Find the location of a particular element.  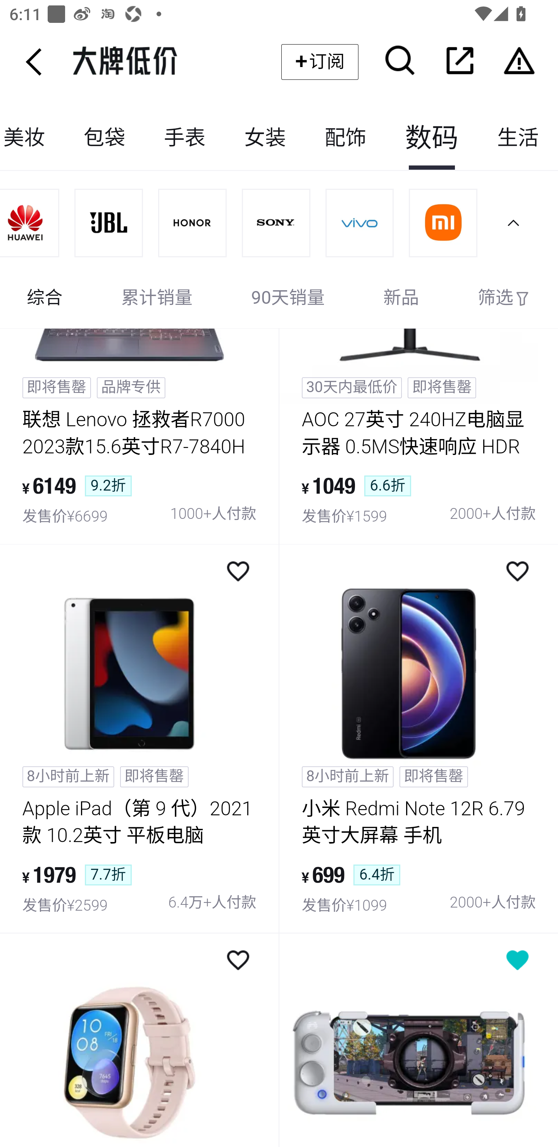

生活 is located at coordinates (518, 138).